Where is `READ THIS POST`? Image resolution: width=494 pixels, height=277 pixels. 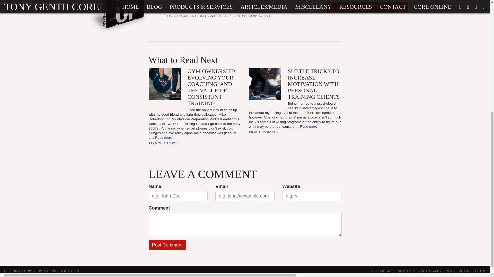
READ THIS POST is located at coordinates (263, 132).